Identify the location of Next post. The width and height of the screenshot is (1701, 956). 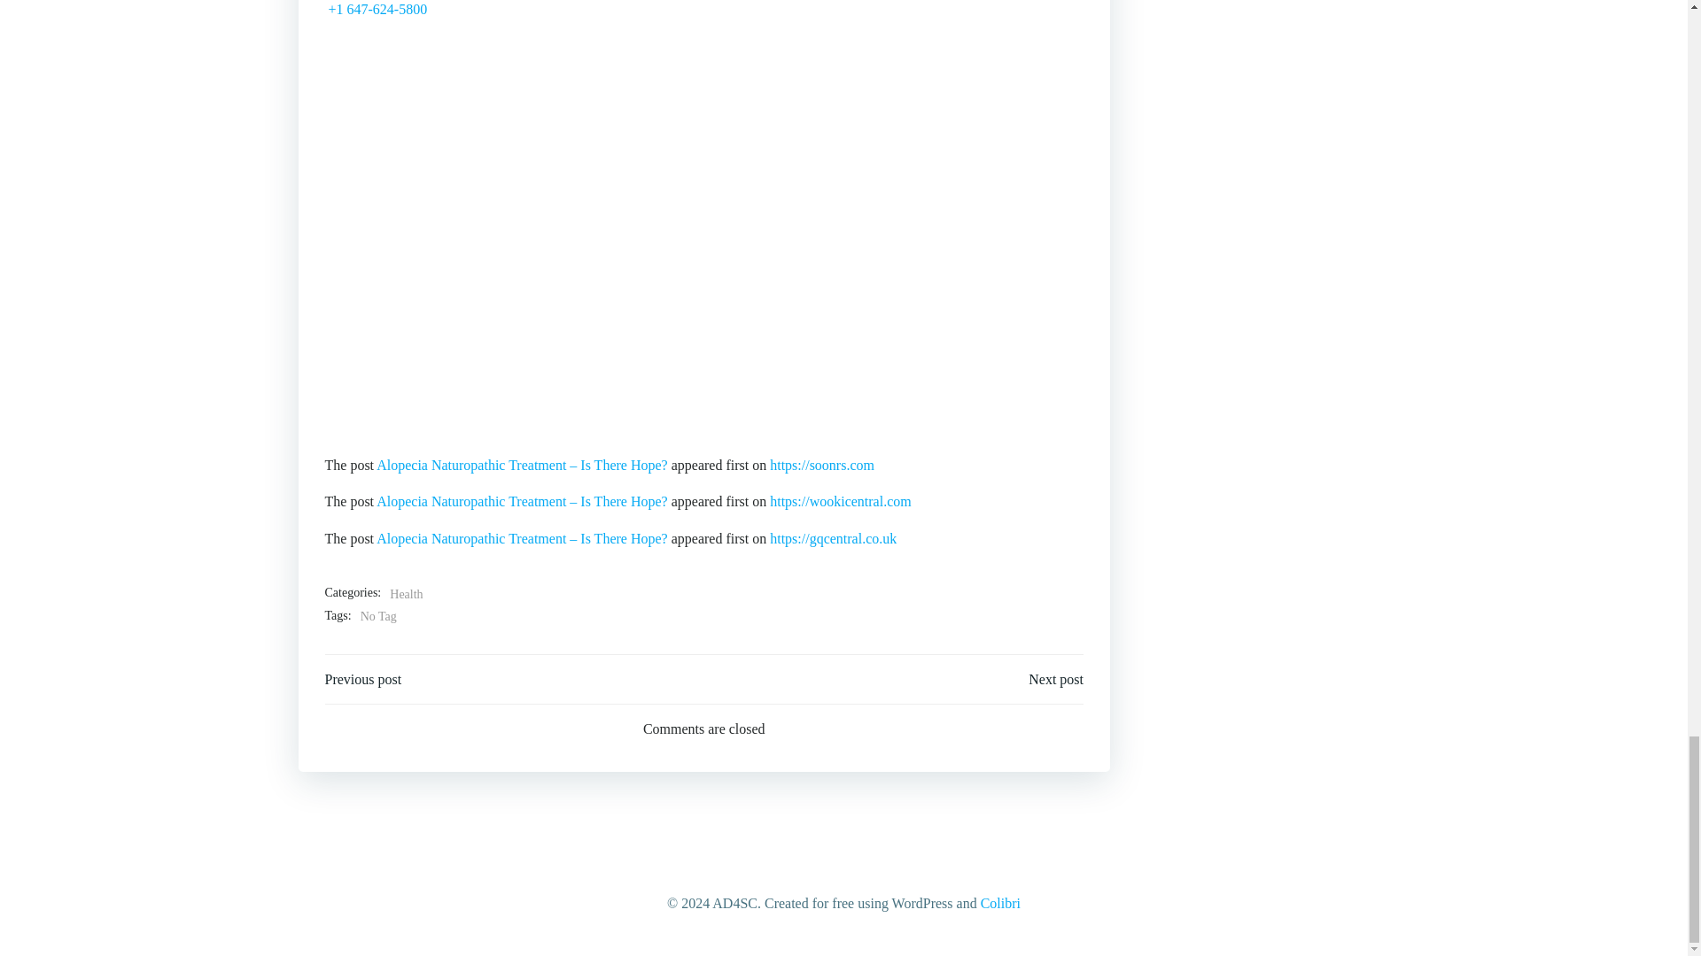
(1056, 680).